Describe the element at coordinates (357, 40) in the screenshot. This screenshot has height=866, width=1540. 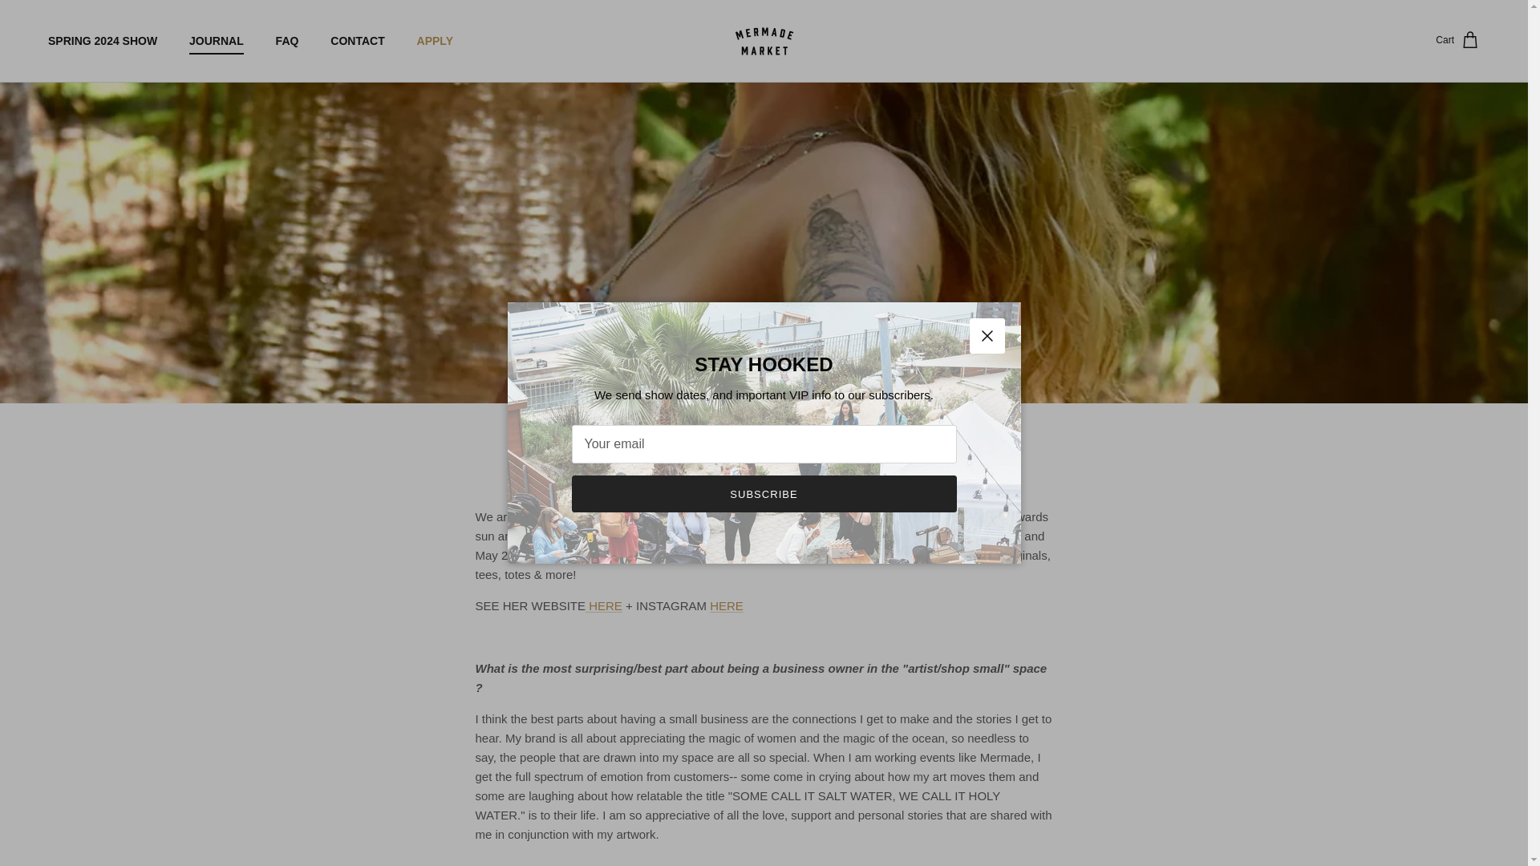
I see `CONTACT` at that location.